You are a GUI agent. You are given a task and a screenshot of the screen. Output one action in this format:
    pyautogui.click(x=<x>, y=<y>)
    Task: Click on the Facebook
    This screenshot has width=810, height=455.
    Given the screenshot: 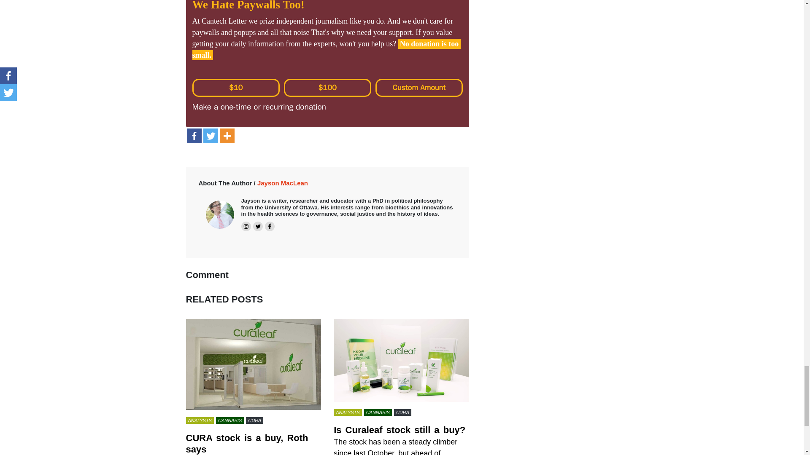 What is the action you would take?
    pyautogui.click(x=193, y=136)
    